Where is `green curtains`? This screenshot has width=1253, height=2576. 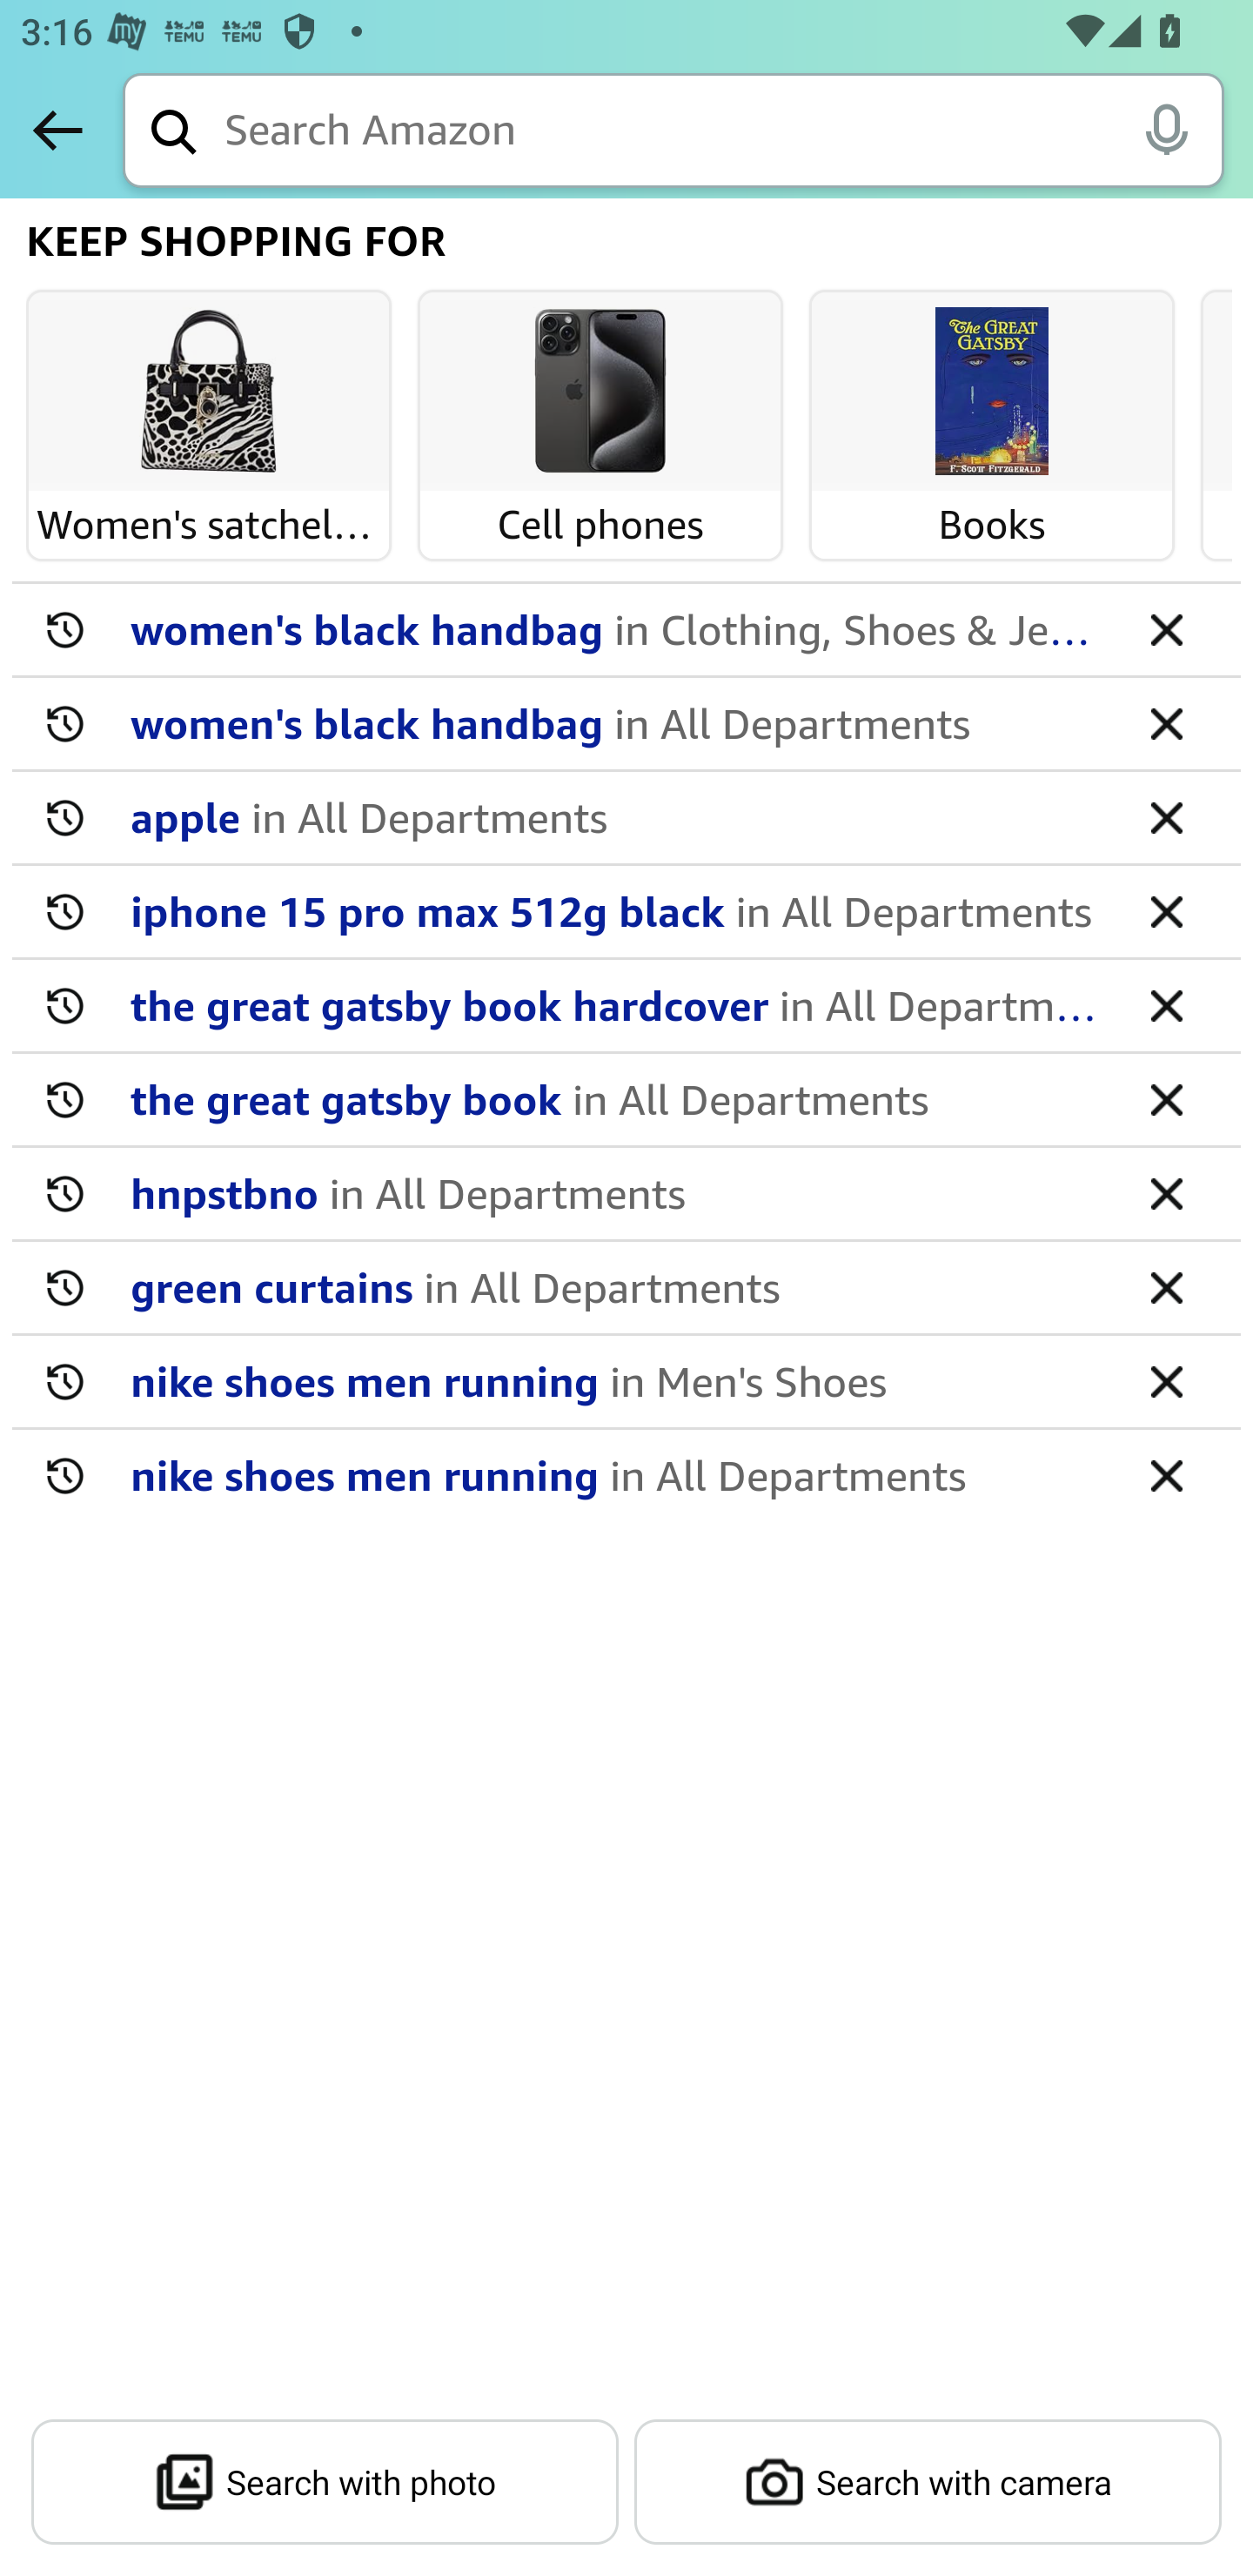
green curtains is located at coordinates (615, 1286).